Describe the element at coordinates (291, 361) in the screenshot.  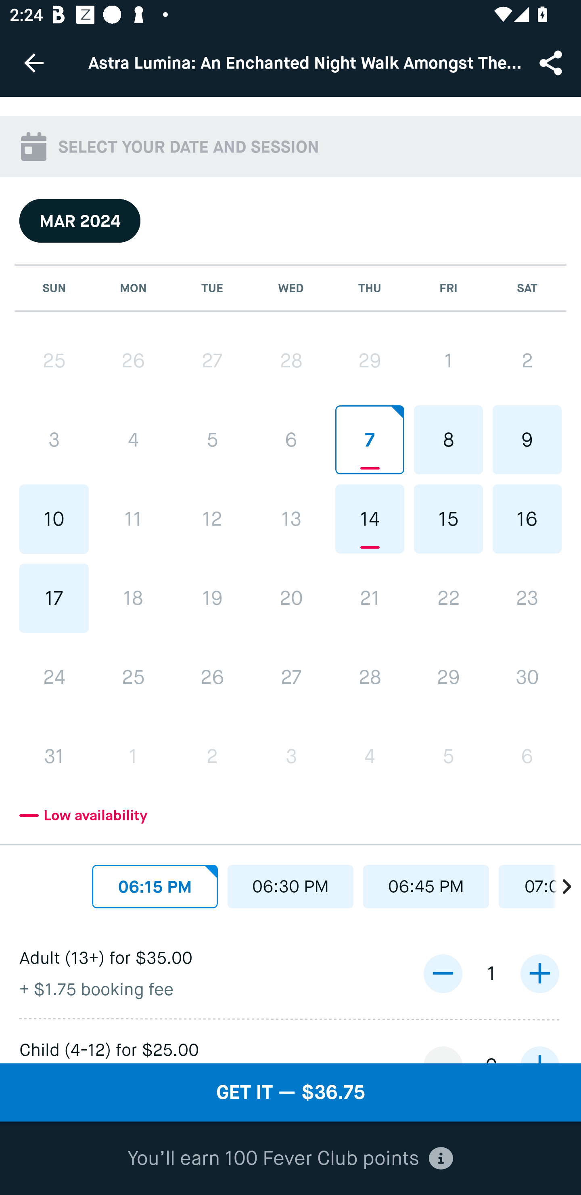
I see `28` at that location.